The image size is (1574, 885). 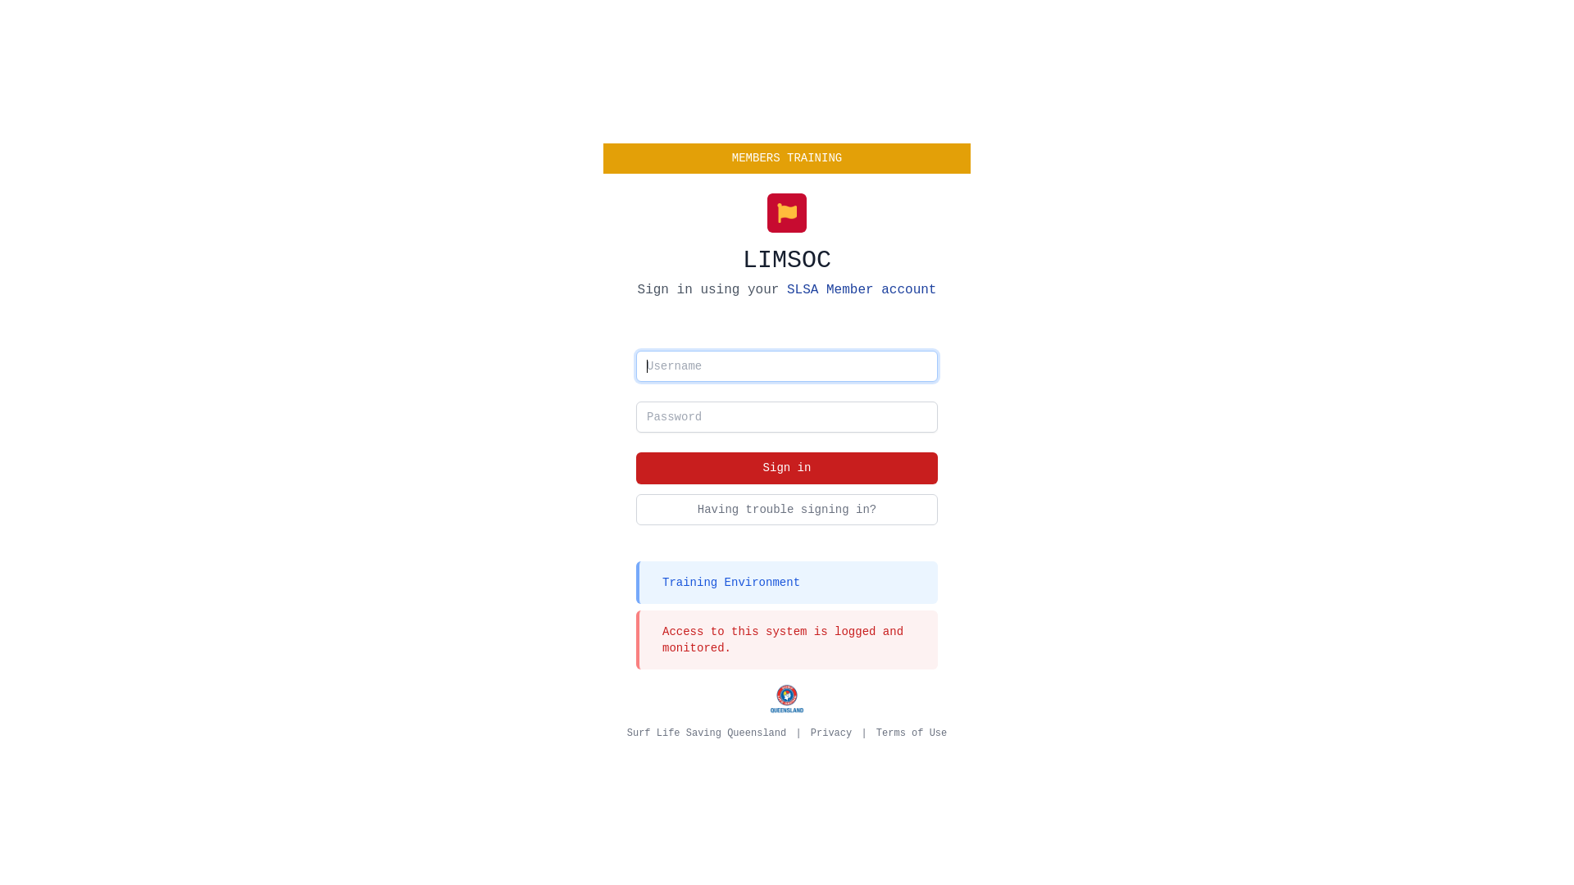 What do you see at coordinates (862, 290) in the screenshot?
I see `SLSA Member account` at bounding box center [862, 290].